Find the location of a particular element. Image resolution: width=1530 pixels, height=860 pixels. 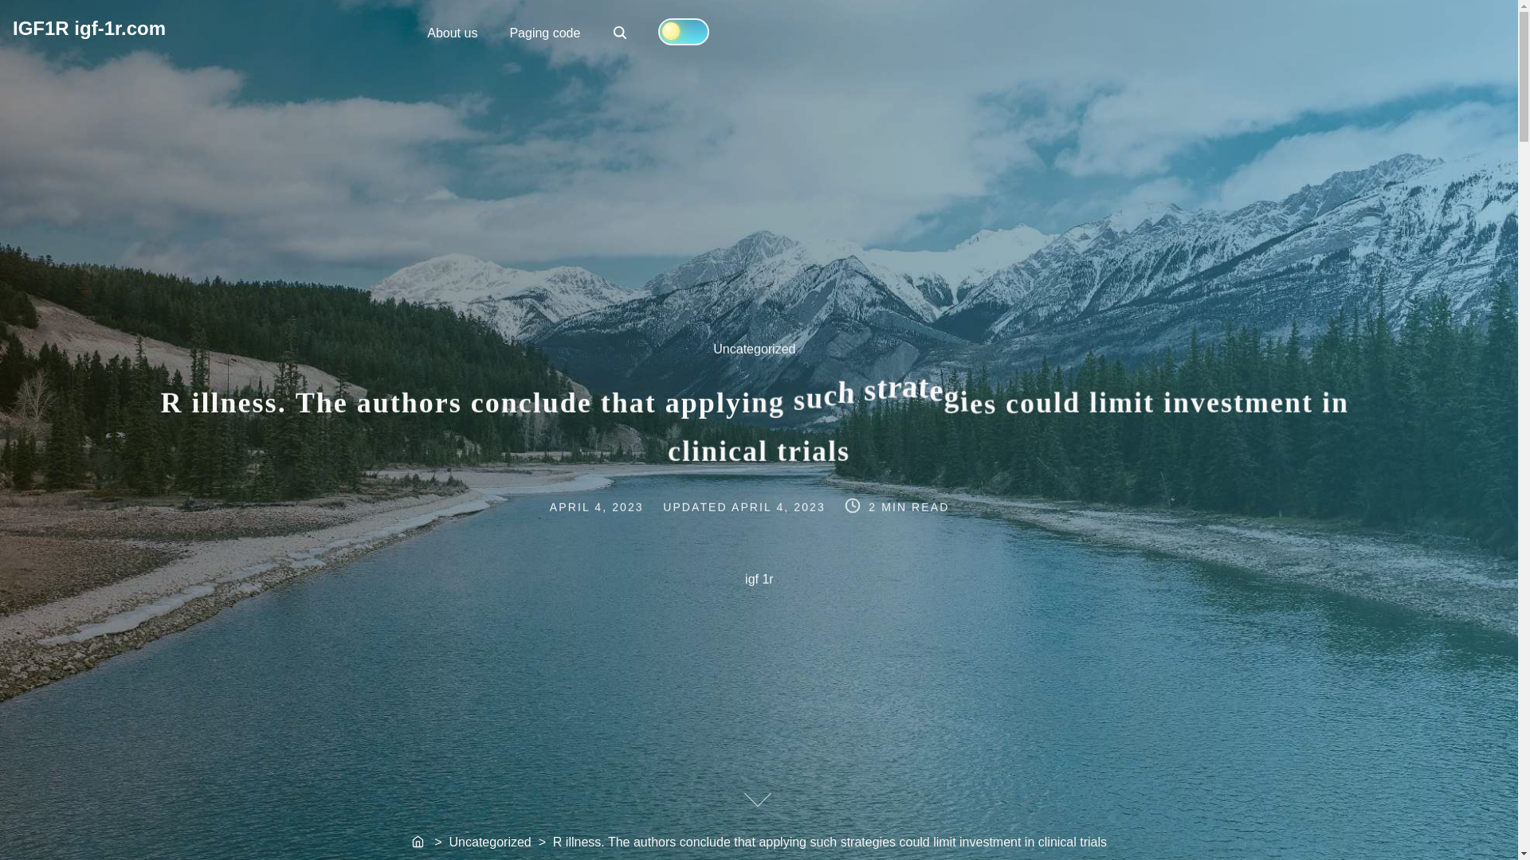

Home is located at coordinates (419, 842).